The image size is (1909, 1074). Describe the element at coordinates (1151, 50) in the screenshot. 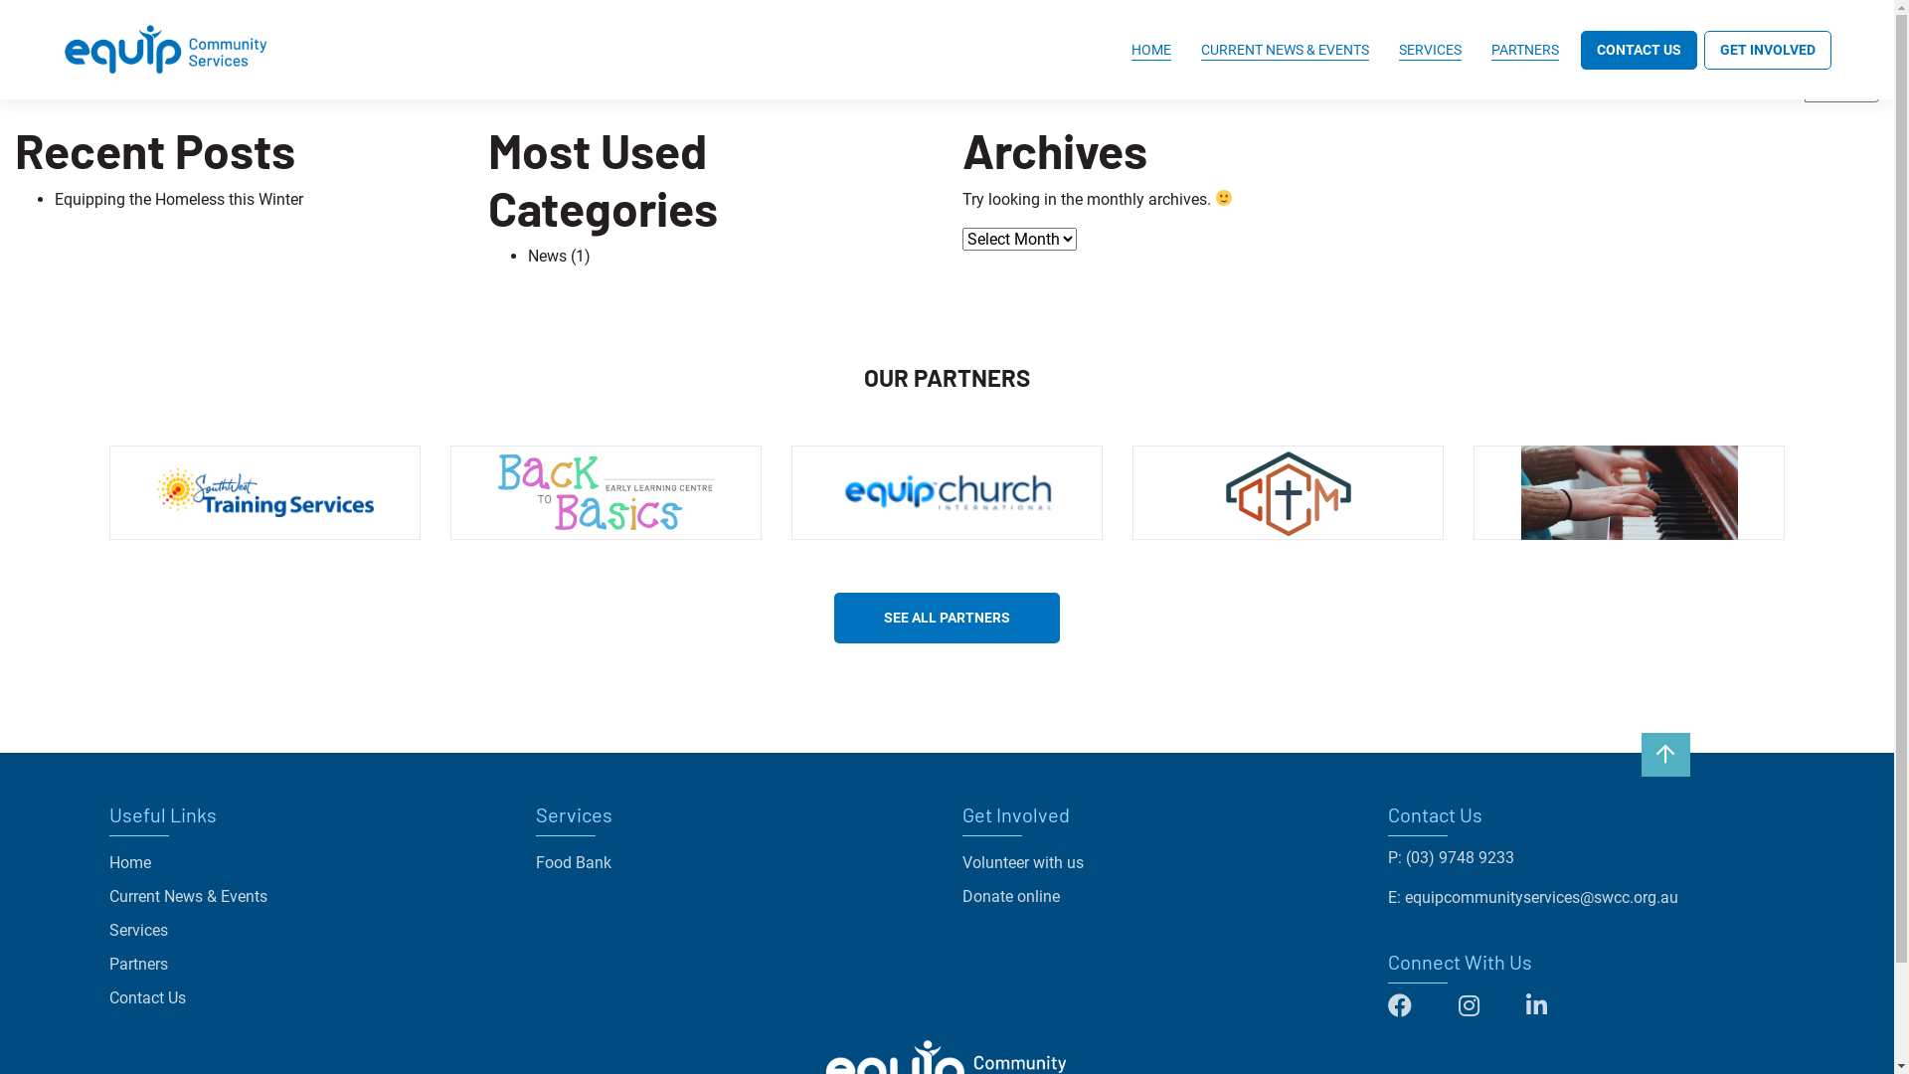

I see `HOME` at that location.